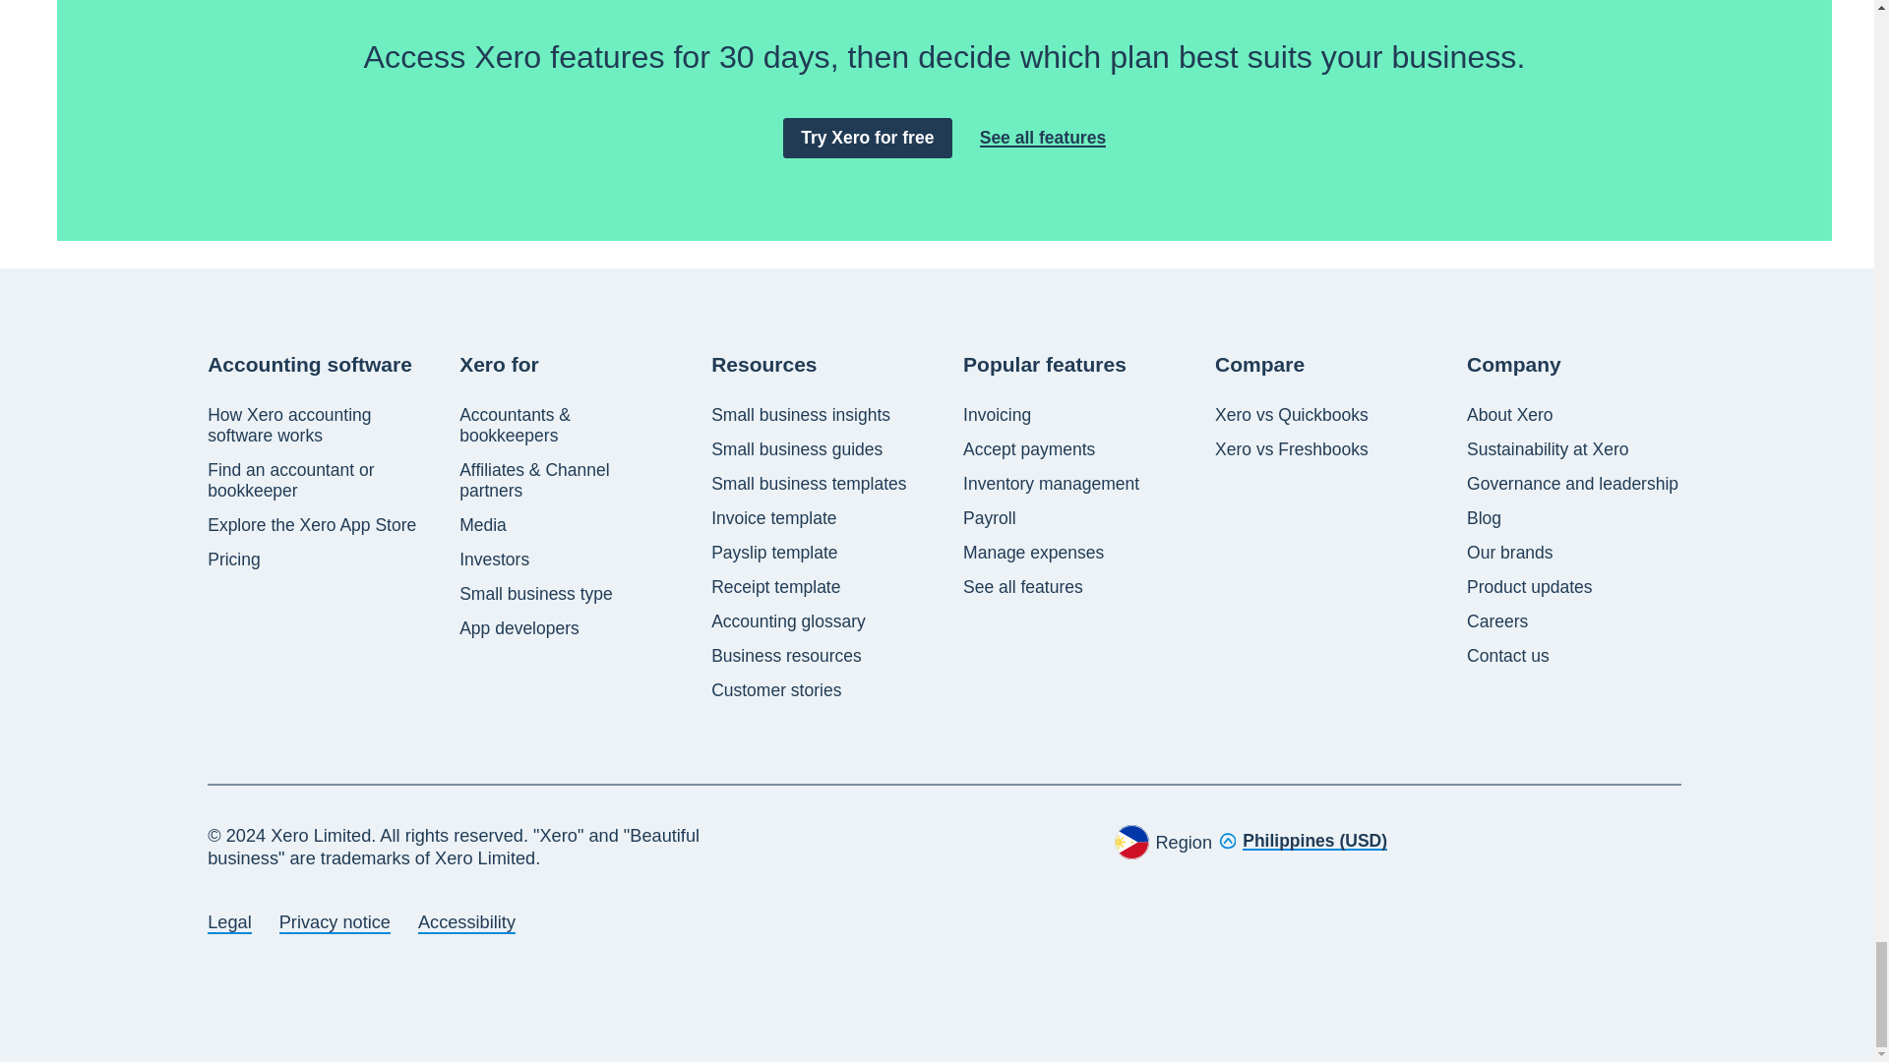 This screenshot has width=1889, height=1062. What do you see at coordinates (482, 525) in the screenshot?
I see `Media` at bounding box center [482, 525].